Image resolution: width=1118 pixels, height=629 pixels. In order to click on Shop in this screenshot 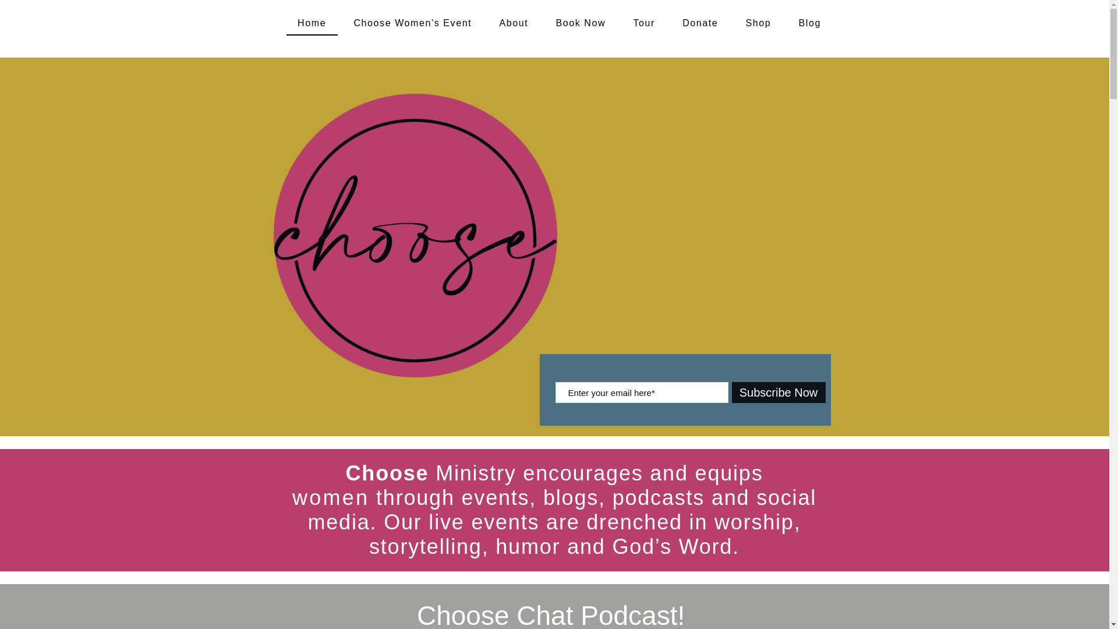, I will do `click(758, 23)`.